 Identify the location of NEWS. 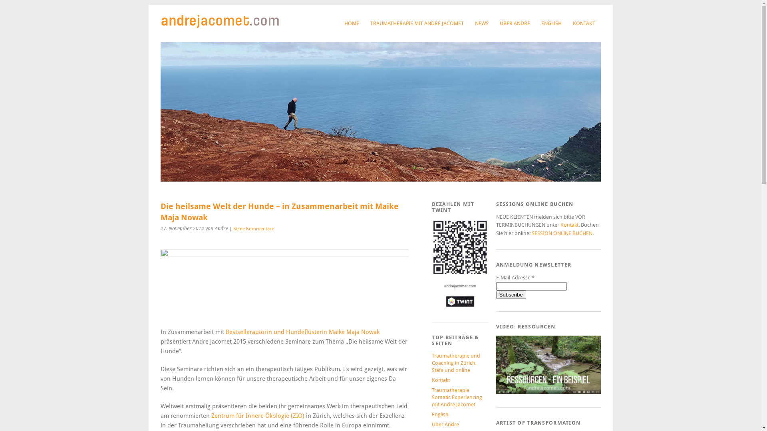
(481, 23).